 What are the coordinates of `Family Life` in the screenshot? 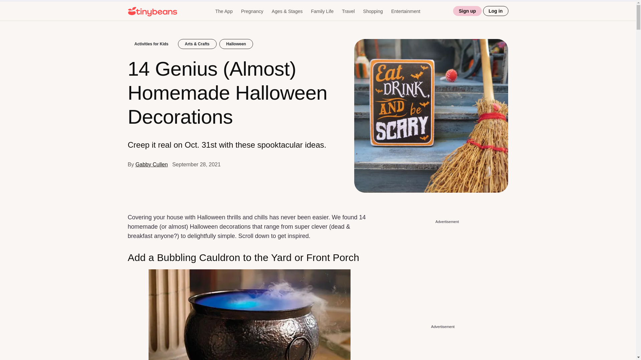 It's located at (322, 11).